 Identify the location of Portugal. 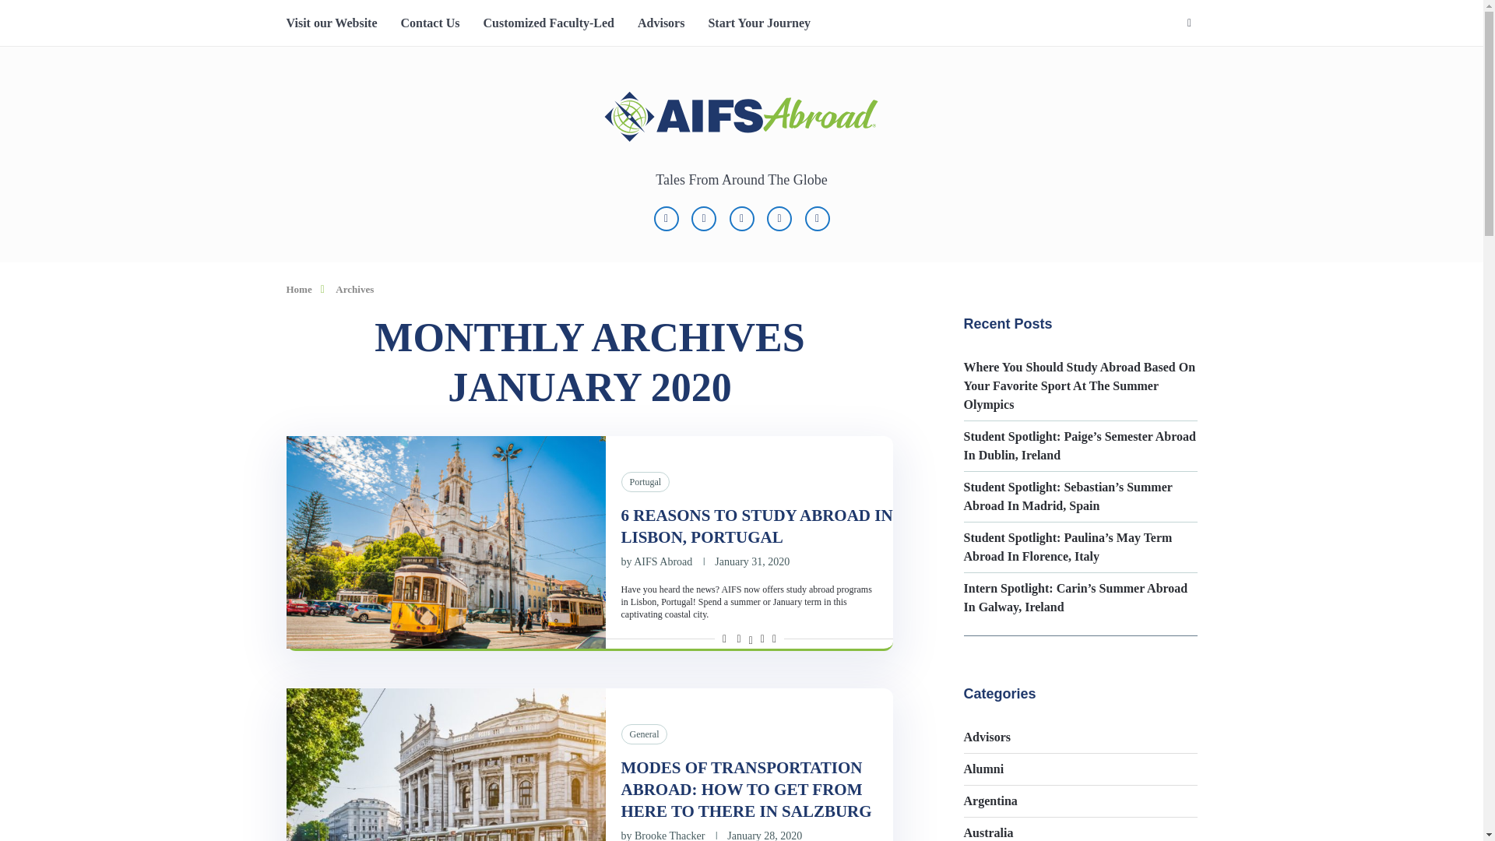
(645, 481).